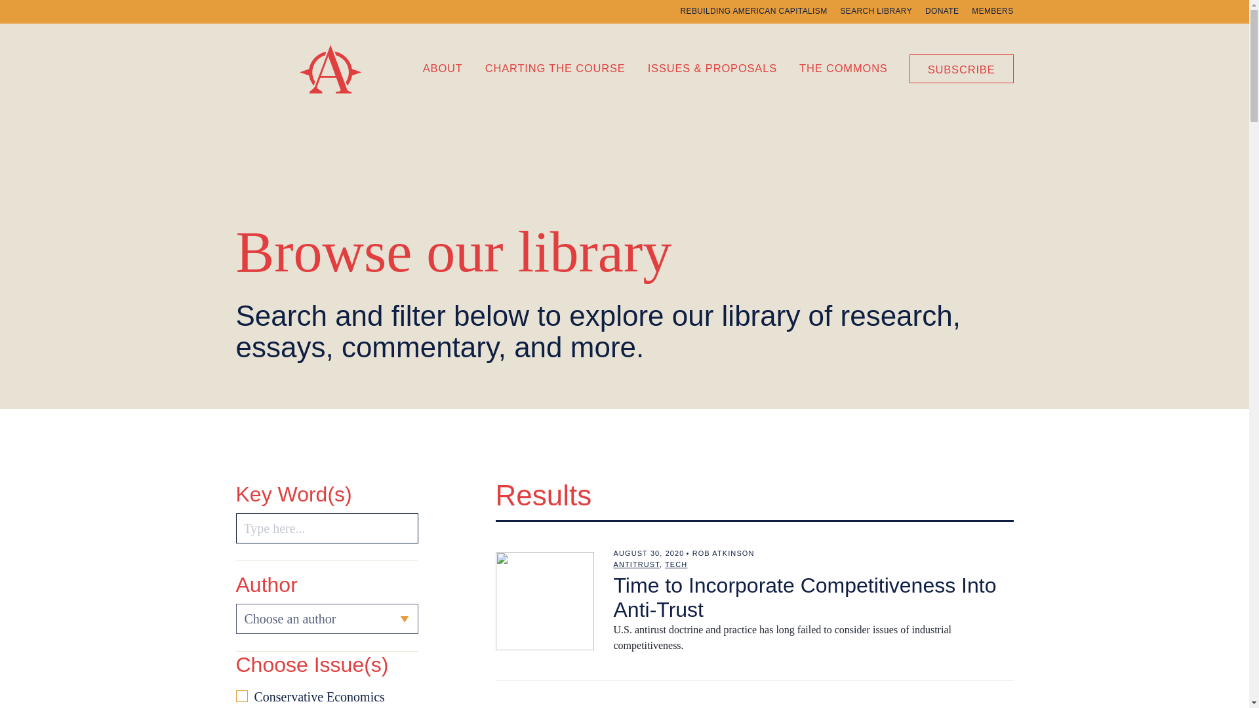 The image size is (1259, 708). Describe the element at coordinates (875, 10) in the screenshot. I see `SEARCH LIBRARY` at that location.